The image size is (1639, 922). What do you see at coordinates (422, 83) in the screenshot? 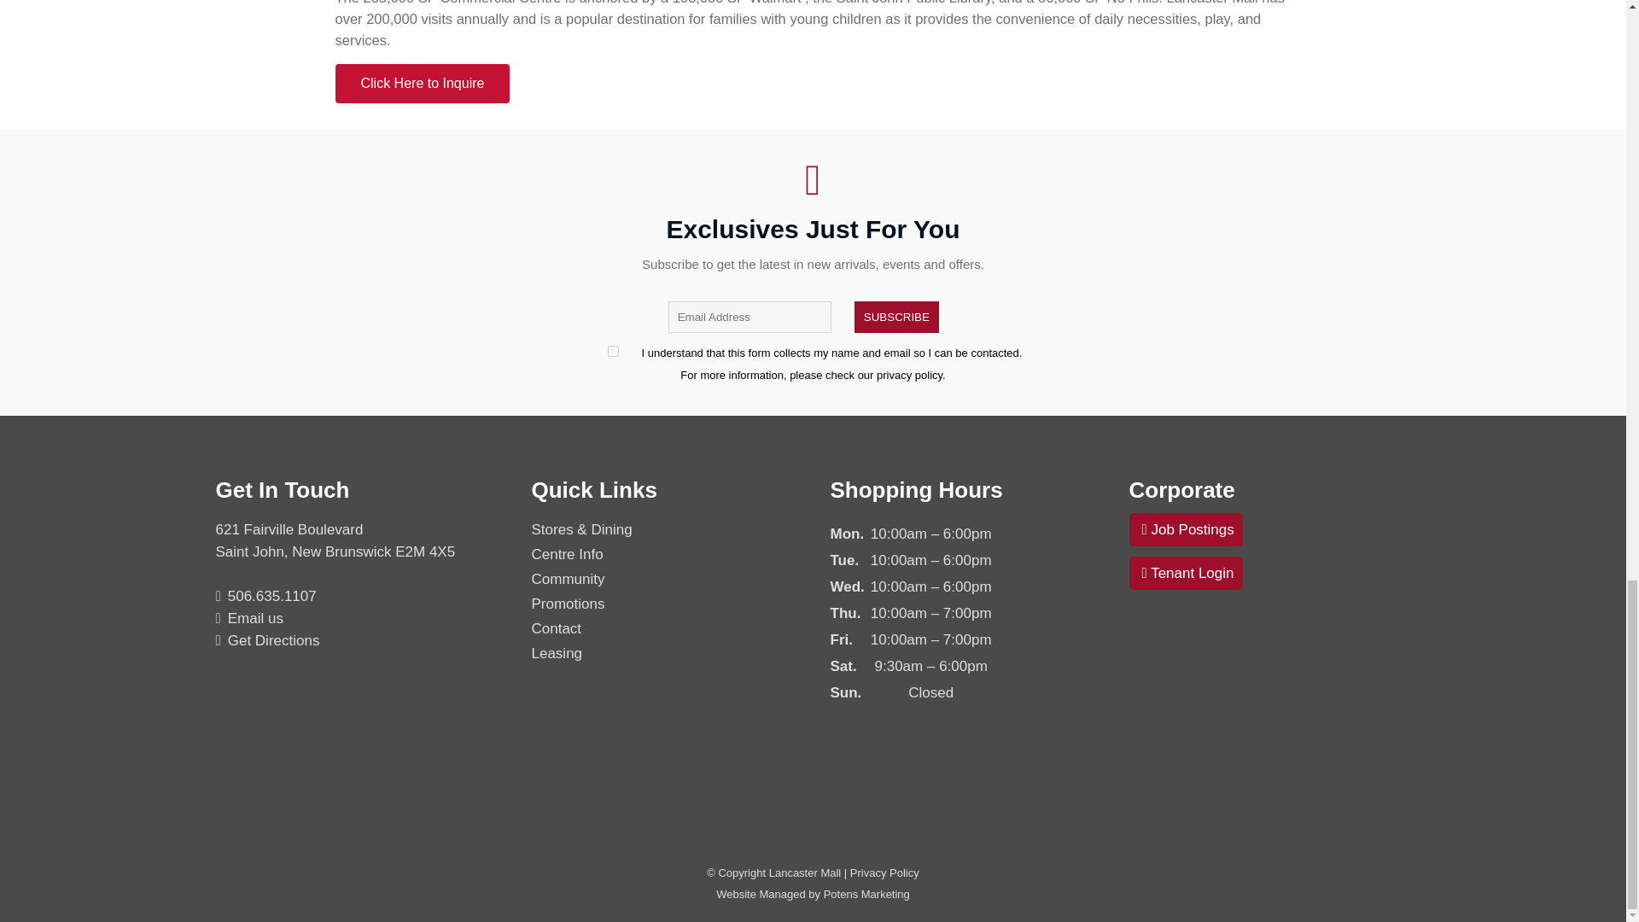
I see `Click Here to Inquire` at bounding box center [422, 83].